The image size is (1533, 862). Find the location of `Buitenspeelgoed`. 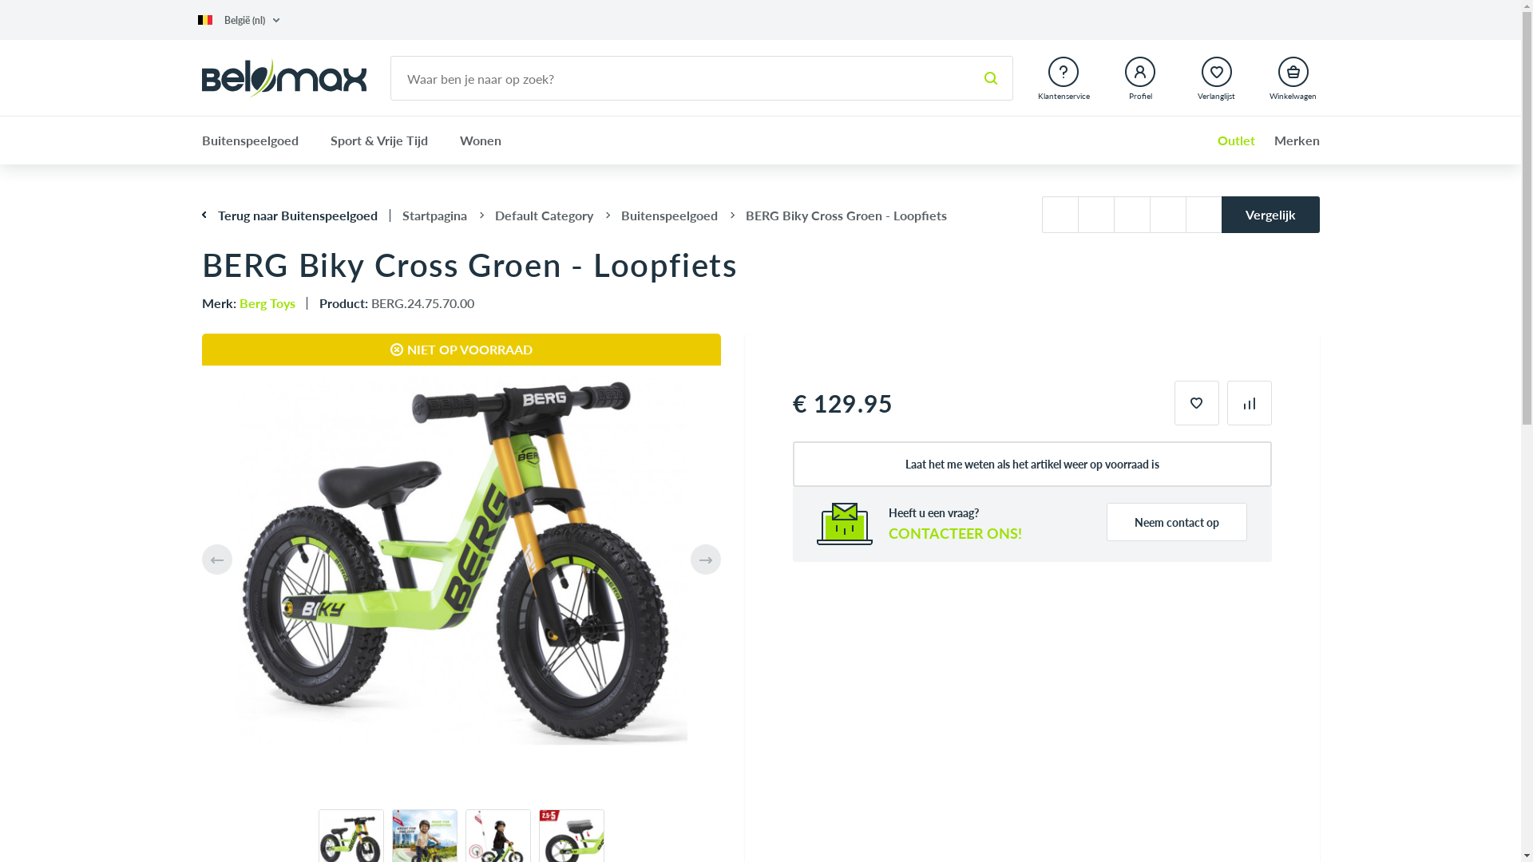

Buitenspeelgoed is located at coordinates (257, 140).